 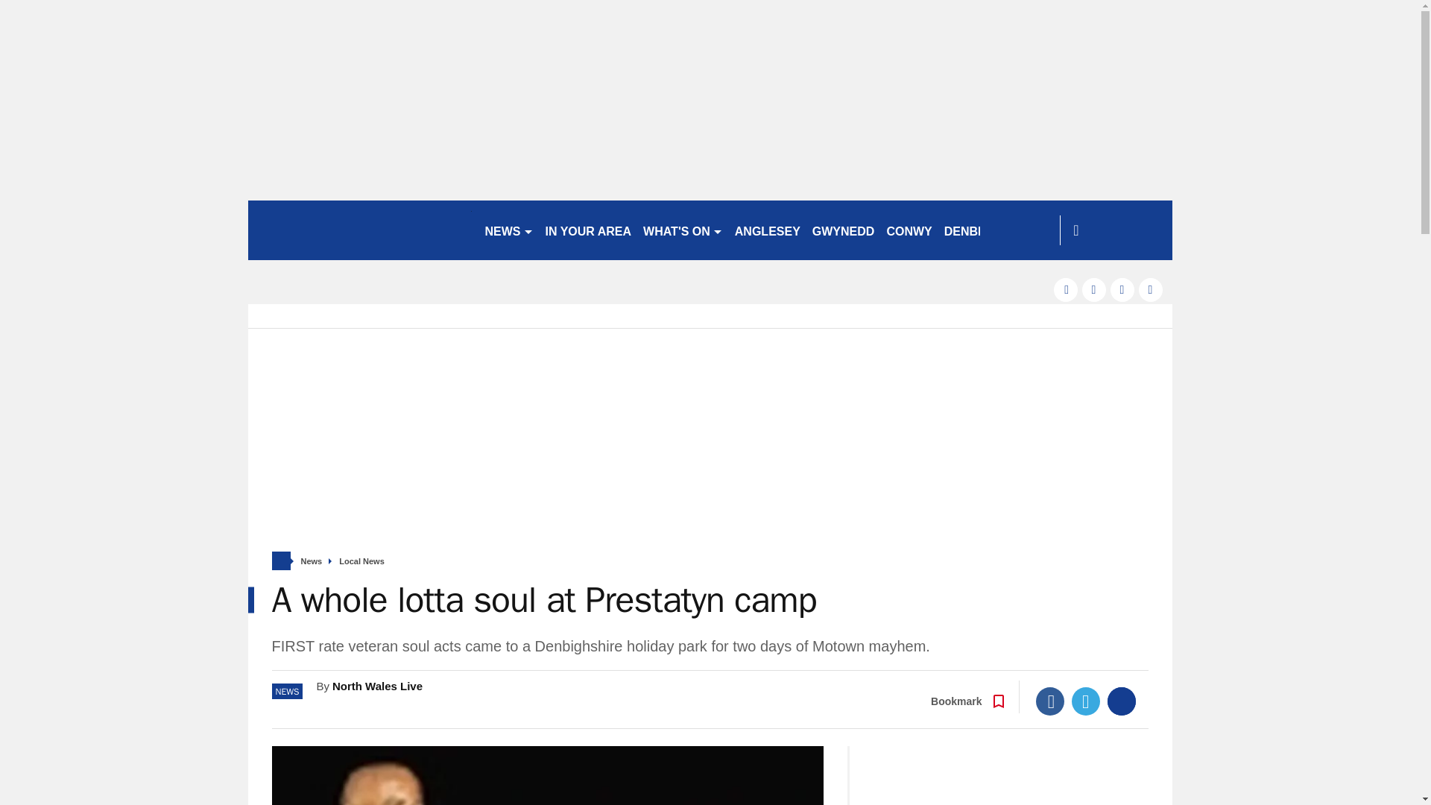 What do you see at coordinates (990, 230) in the screenshot?
I see `DENBIGHSHIRE` at bounding box center [990, 230].